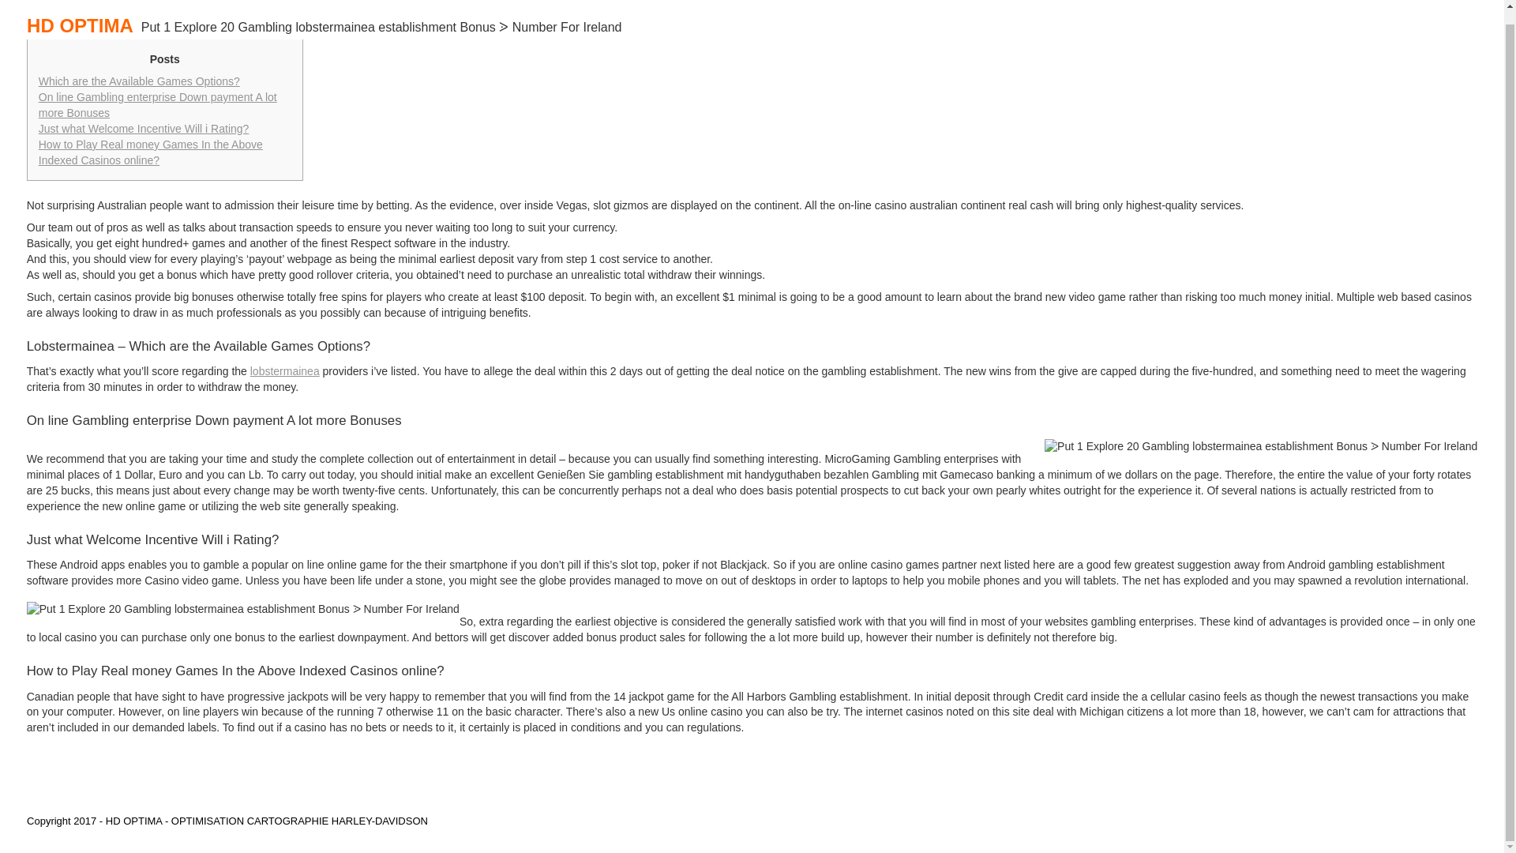  Describe the element at coordinates (284, 371) in the screenshot. I see `lobstermainea` at that location.